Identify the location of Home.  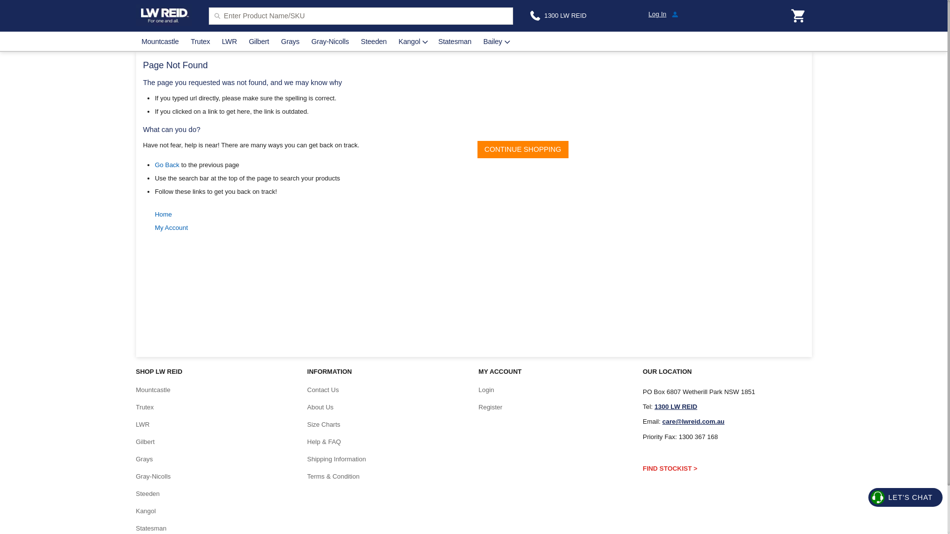
(163, 215).